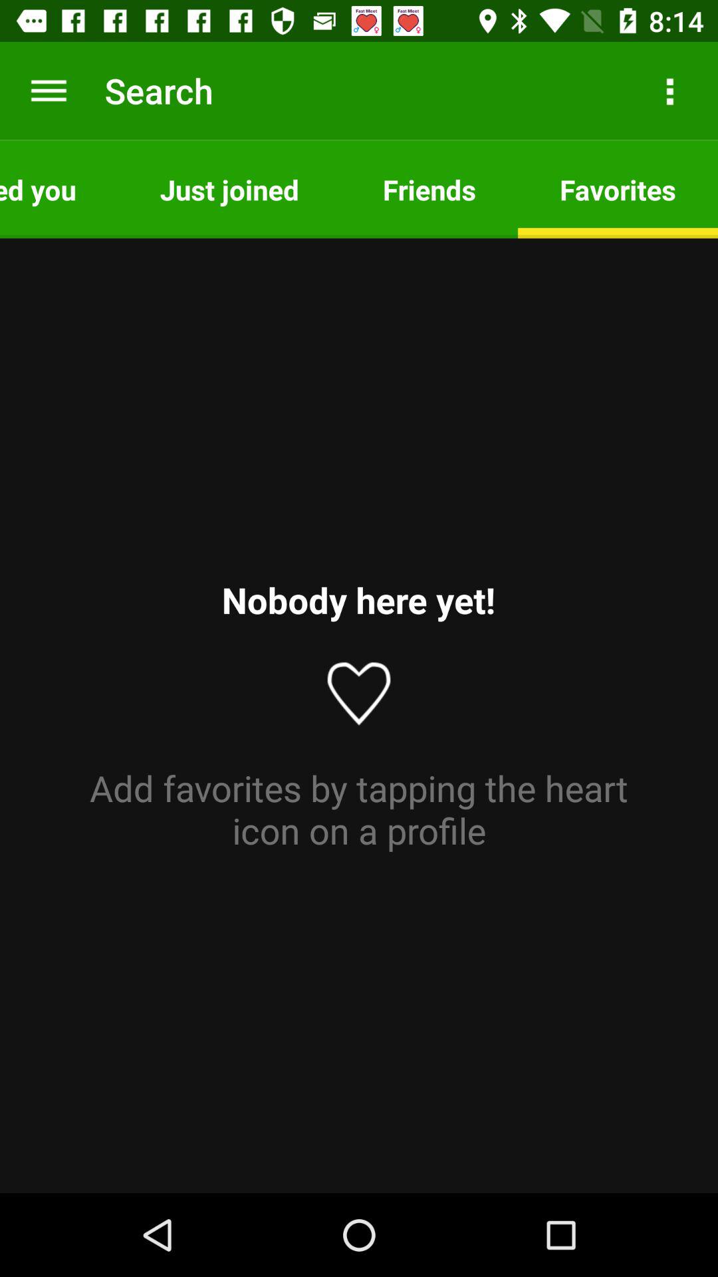  What do you see at coordinates (49, 90) in the screenshot?
I see `click the icon next to the search` at bounding box center [49, 90].